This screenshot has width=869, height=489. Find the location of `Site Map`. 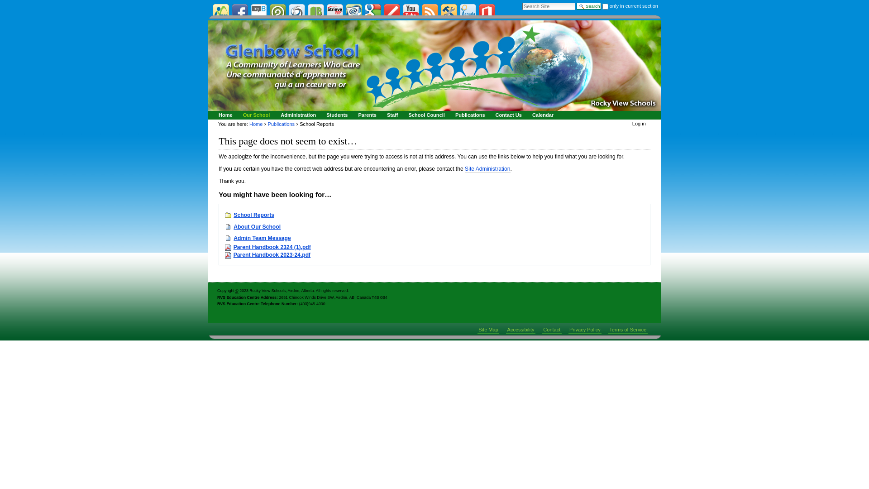

Site Map is located at coordinates (488, 330).